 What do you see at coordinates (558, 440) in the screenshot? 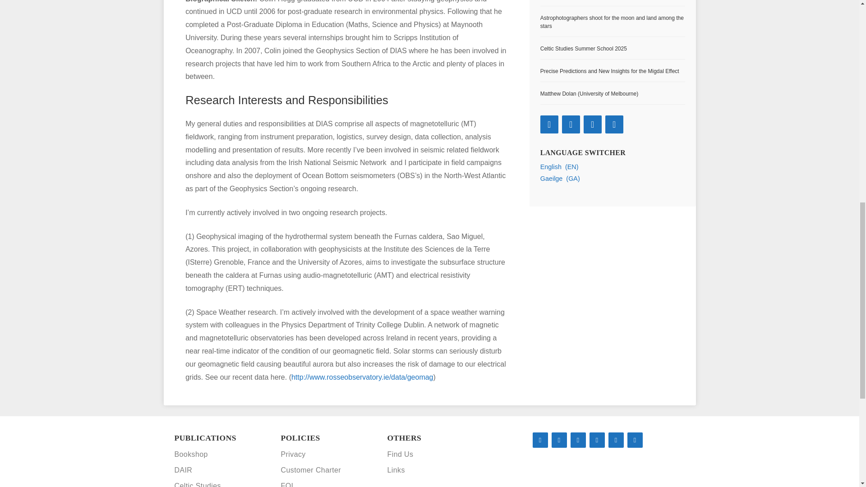
I see `Facebook` at bounding box center [558, 440].